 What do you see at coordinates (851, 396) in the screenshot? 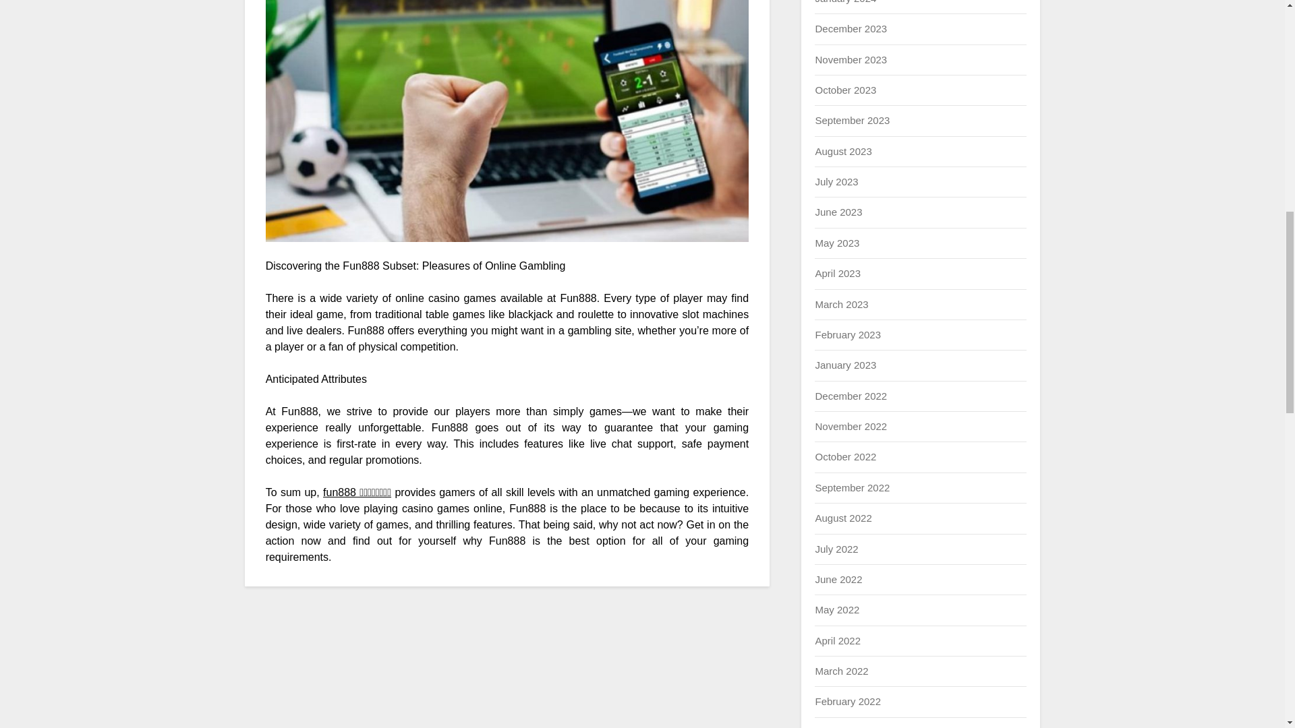
I see `December 2022` at bounding box center [851, 396].